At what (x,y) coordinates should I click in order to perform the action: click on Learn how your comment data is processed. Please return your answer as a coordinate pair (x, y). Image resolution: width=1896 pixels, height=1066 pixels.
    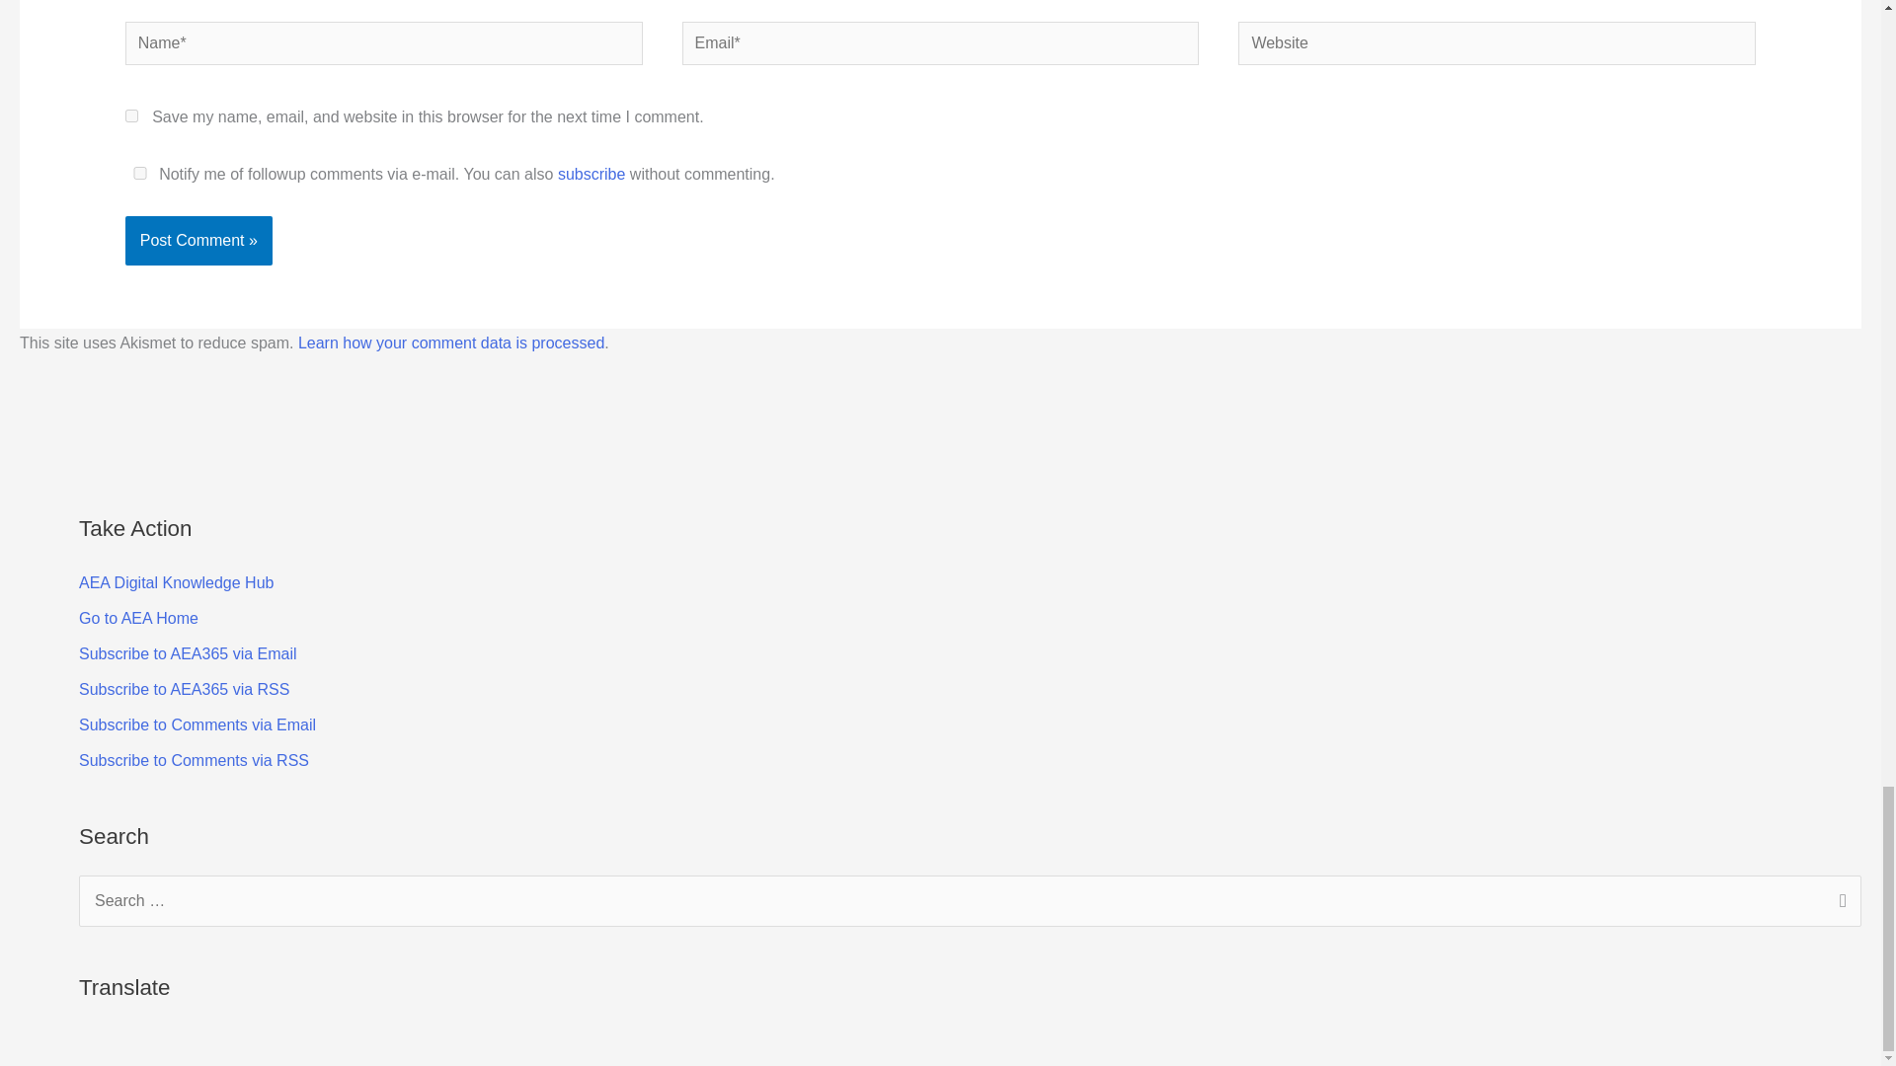
    Looking at the image, I should click on (450, 343).